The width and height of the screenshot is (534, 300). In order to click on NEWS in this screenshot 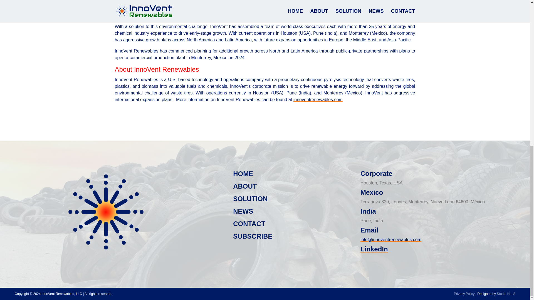, I will do `click(243, 211)`.